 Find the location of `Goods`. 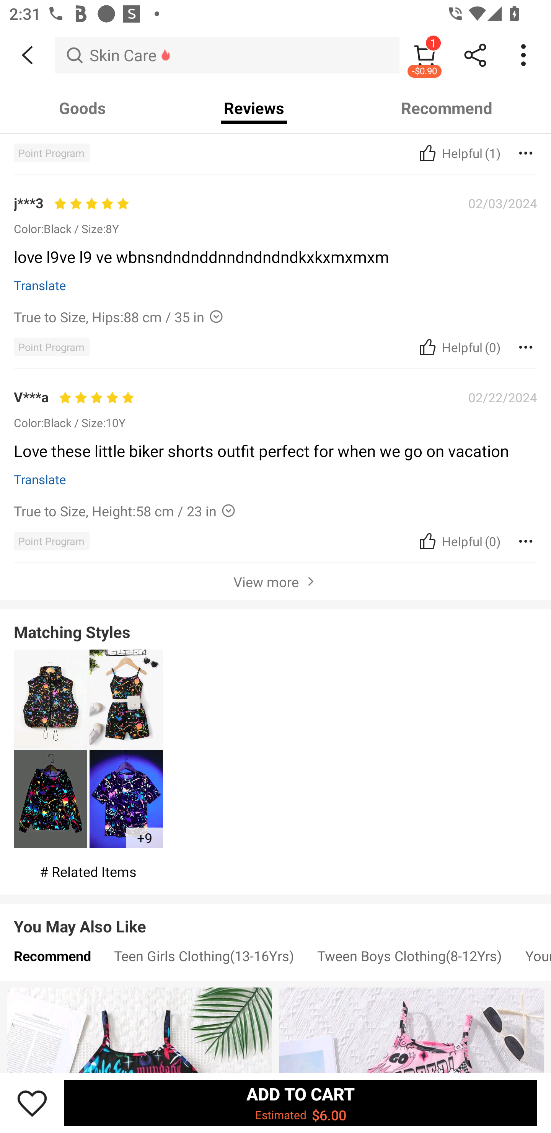

Goods is located at coordinates (83, 108).